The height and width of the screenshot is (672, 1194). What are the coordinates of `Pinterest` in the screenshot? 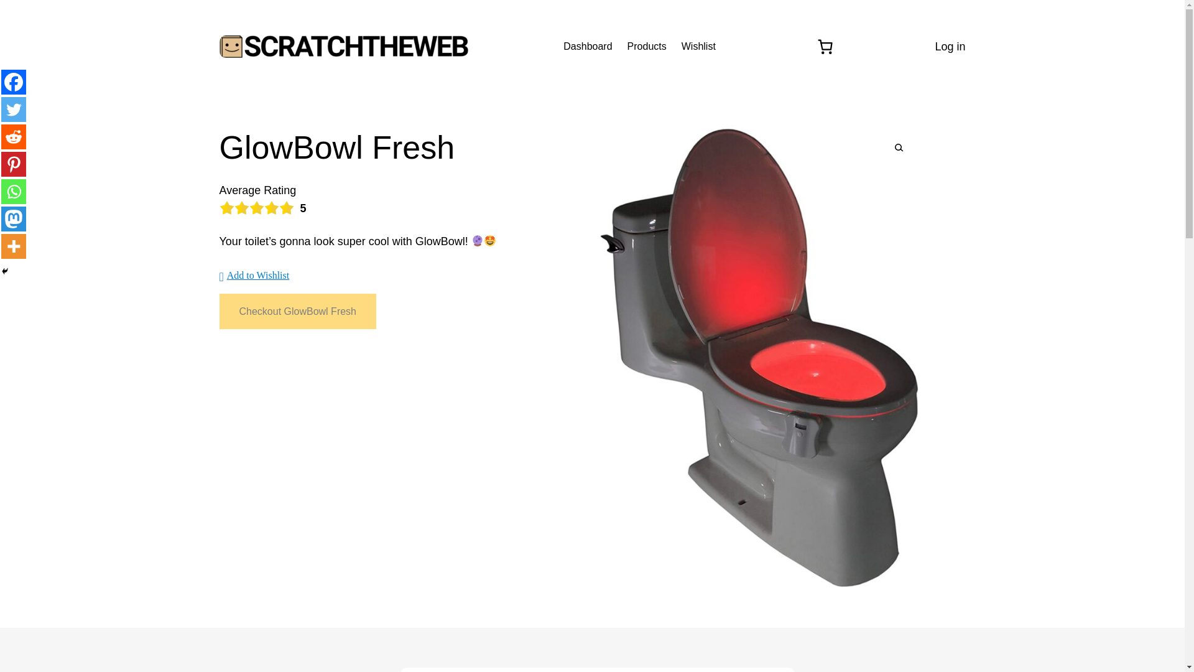 It's located at (14, 164).